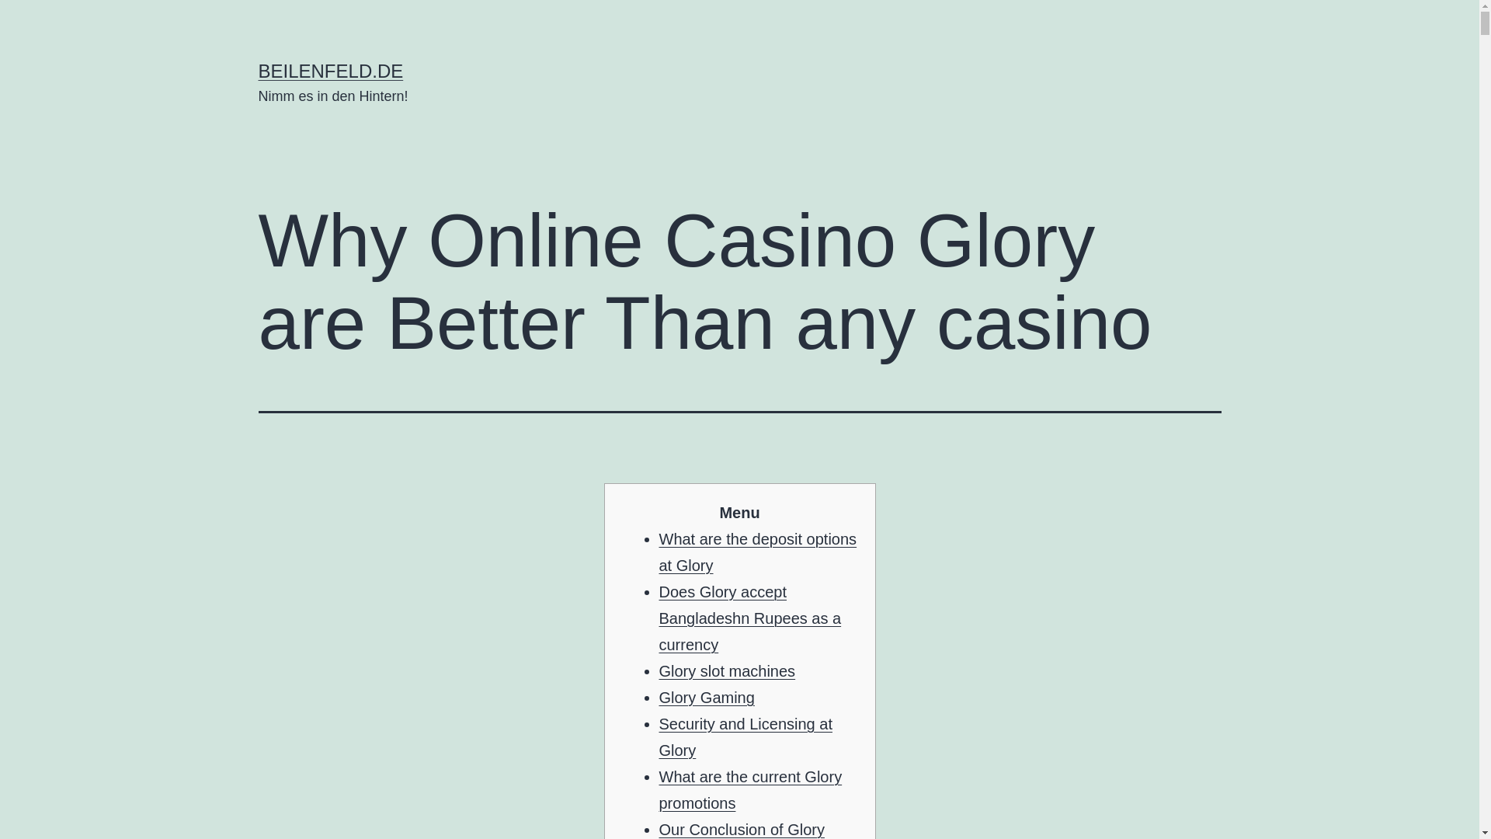 This screenshot has height=839, width=1491. What do you see at coordinates (727, 671) in the screenshot?
I see `Glory slot machines` at bounding box center [727, 671].